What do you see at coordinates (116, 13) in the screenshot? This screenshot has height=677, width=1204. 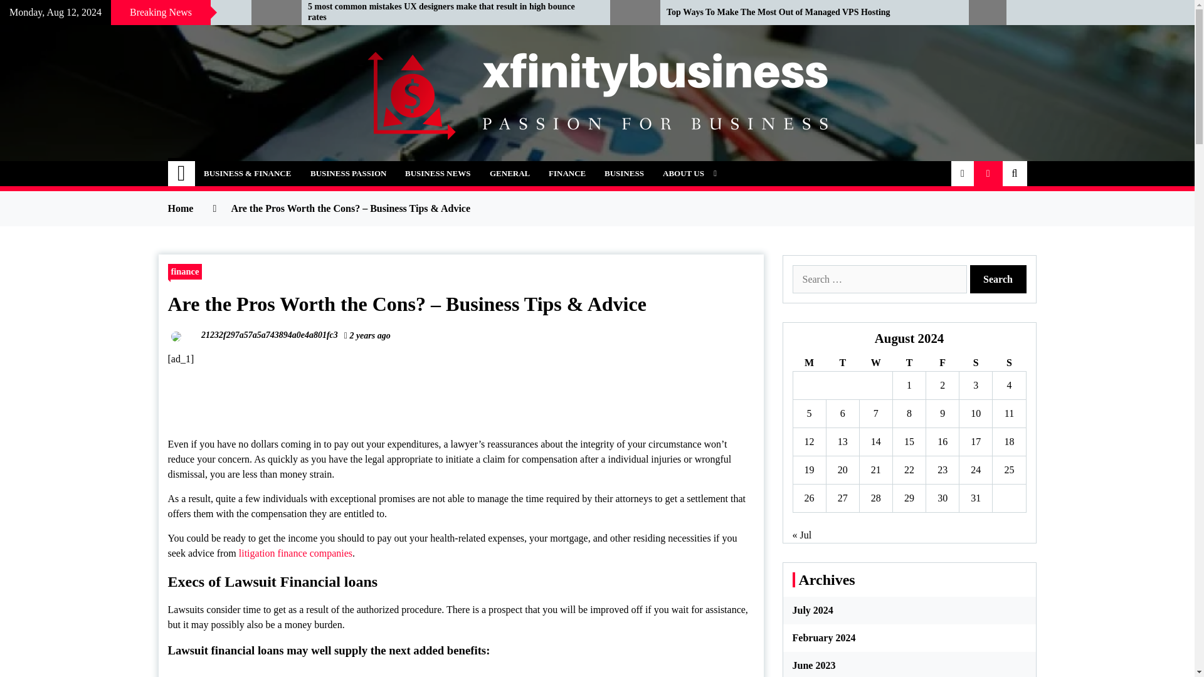 I see `Tips To Scale Your Reseller Hosting Business ` at bounding box center [116, 13].